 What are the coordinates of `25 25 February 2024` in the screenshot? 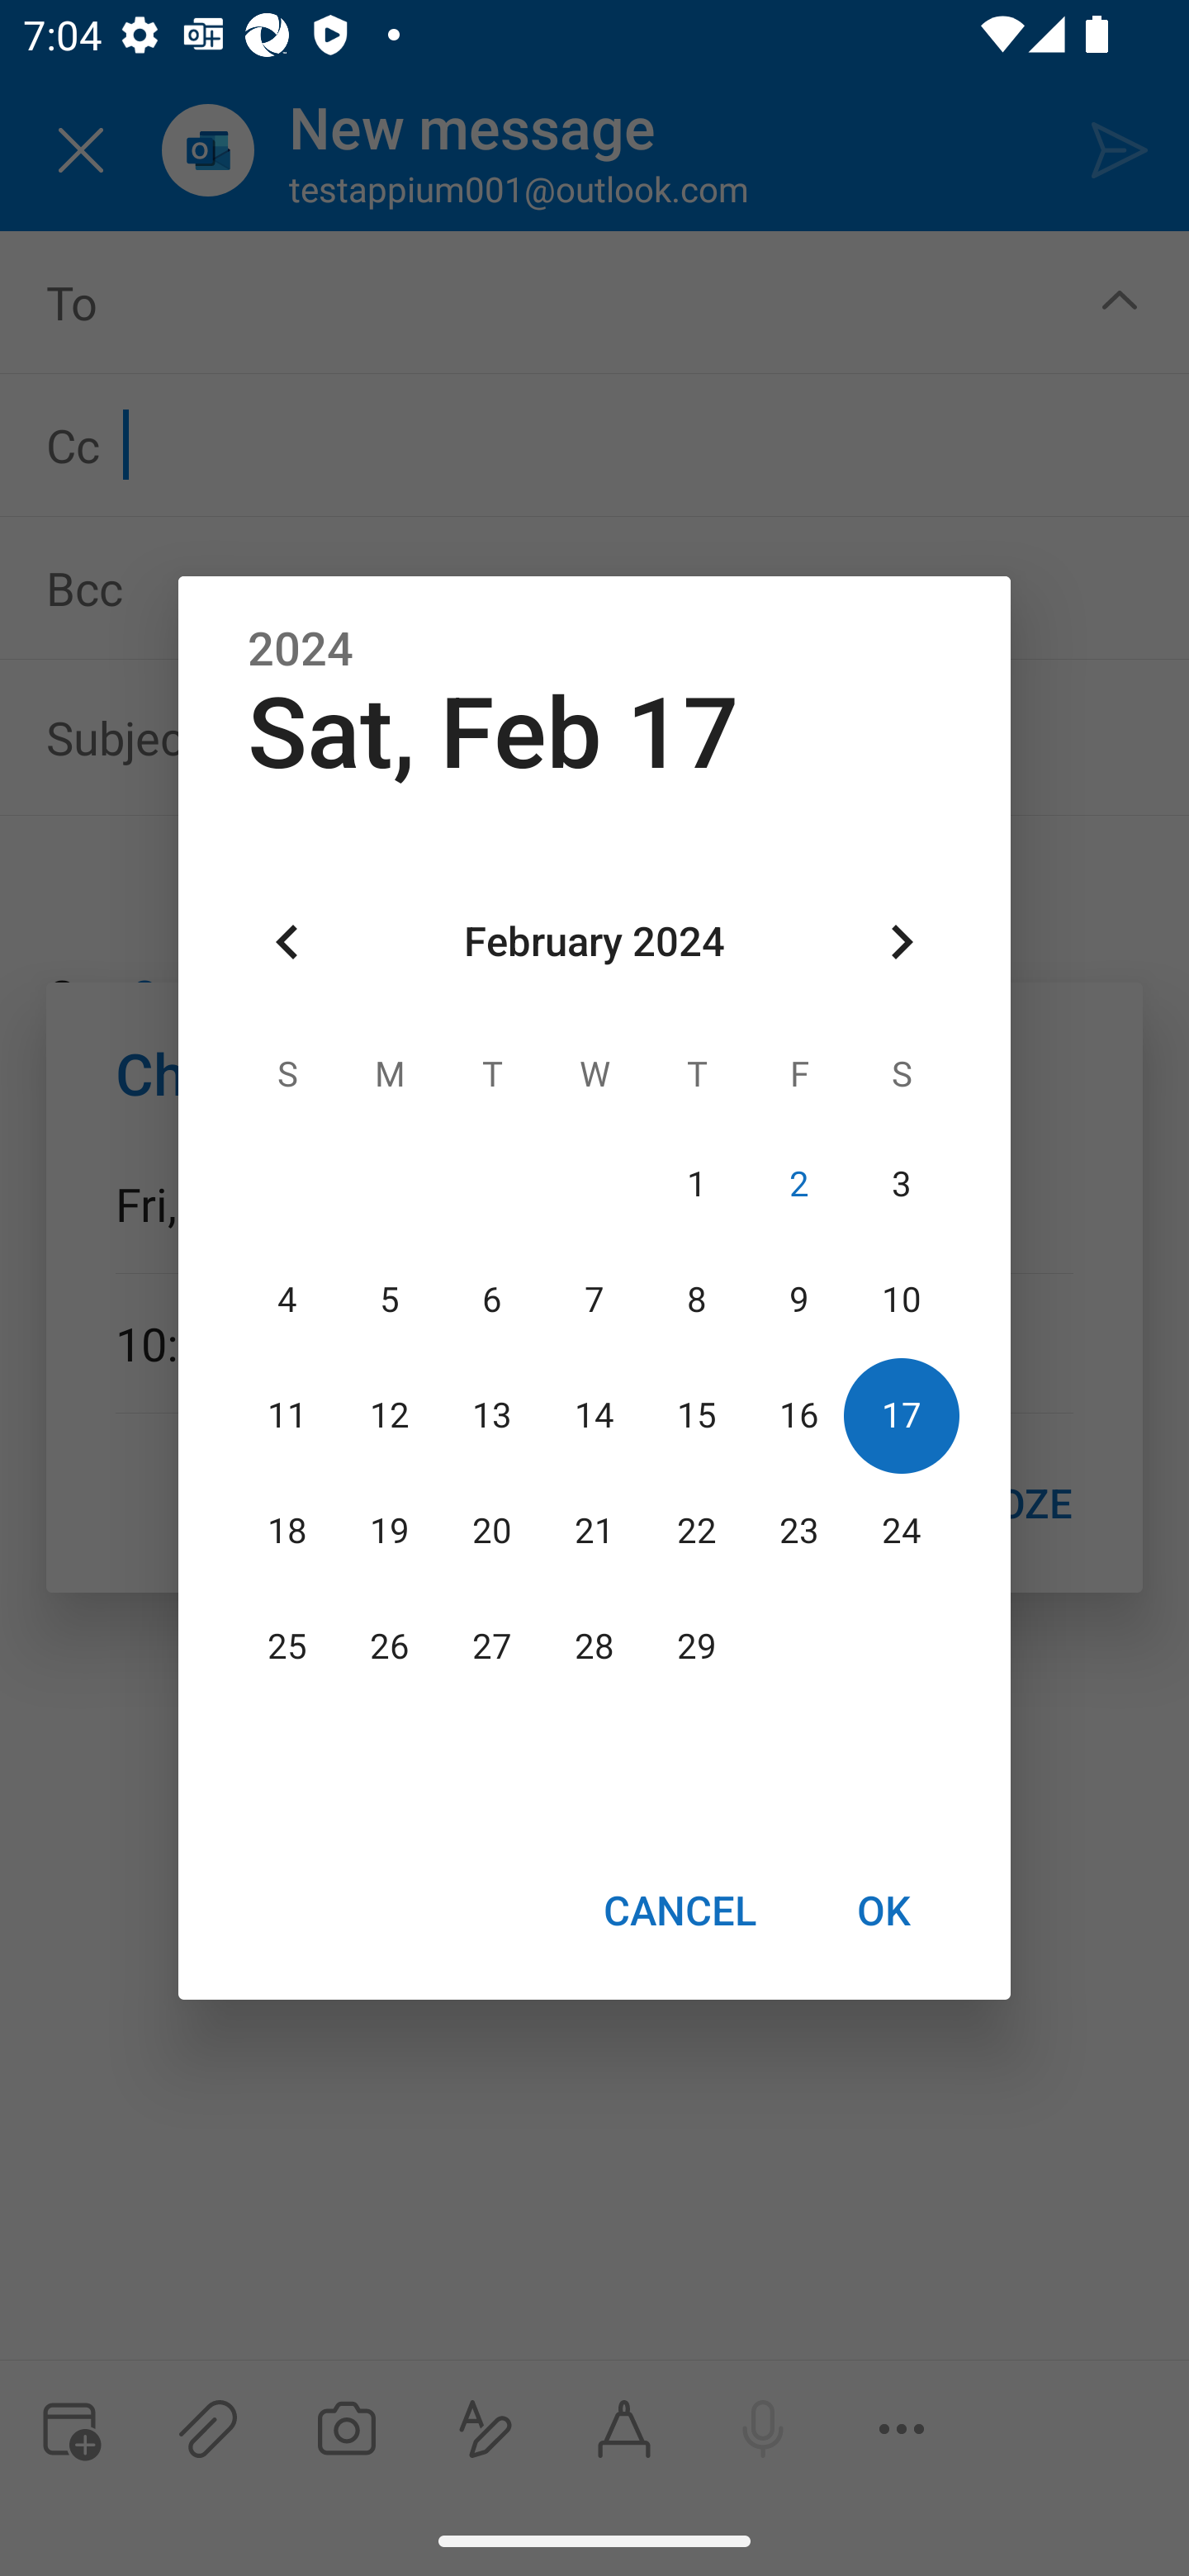 It's located at (287, 1647).